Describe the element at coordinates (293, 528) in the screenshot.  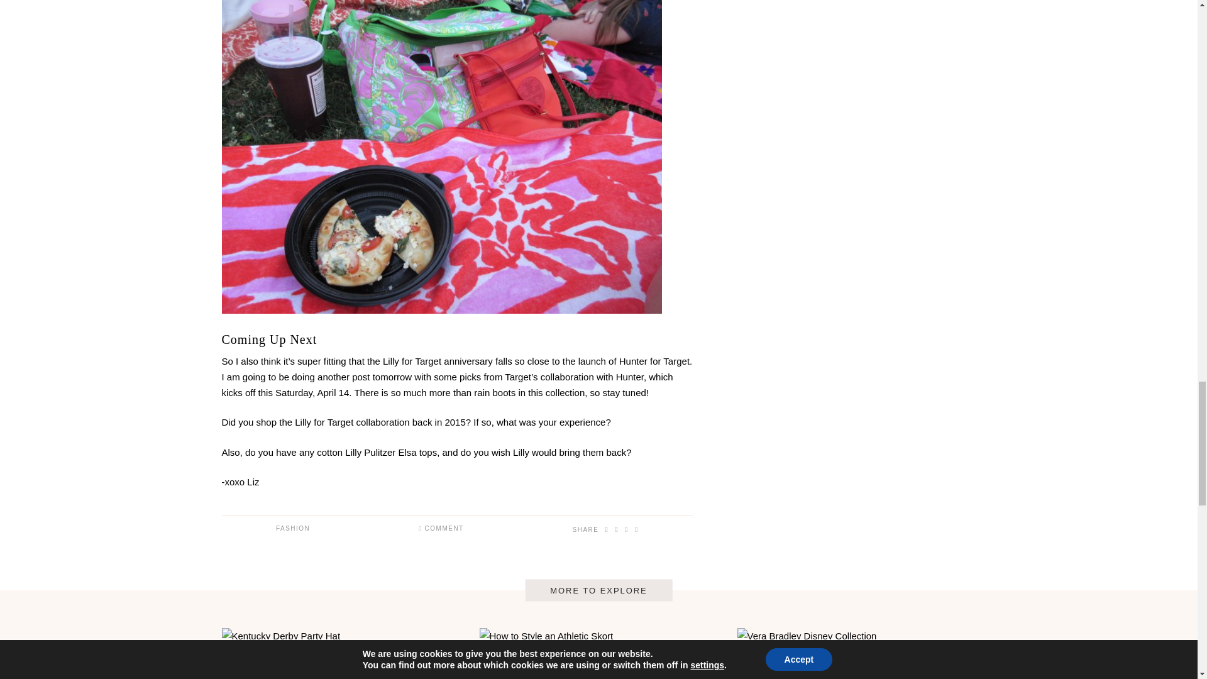
I see `View all posts in Fashion` at that location.